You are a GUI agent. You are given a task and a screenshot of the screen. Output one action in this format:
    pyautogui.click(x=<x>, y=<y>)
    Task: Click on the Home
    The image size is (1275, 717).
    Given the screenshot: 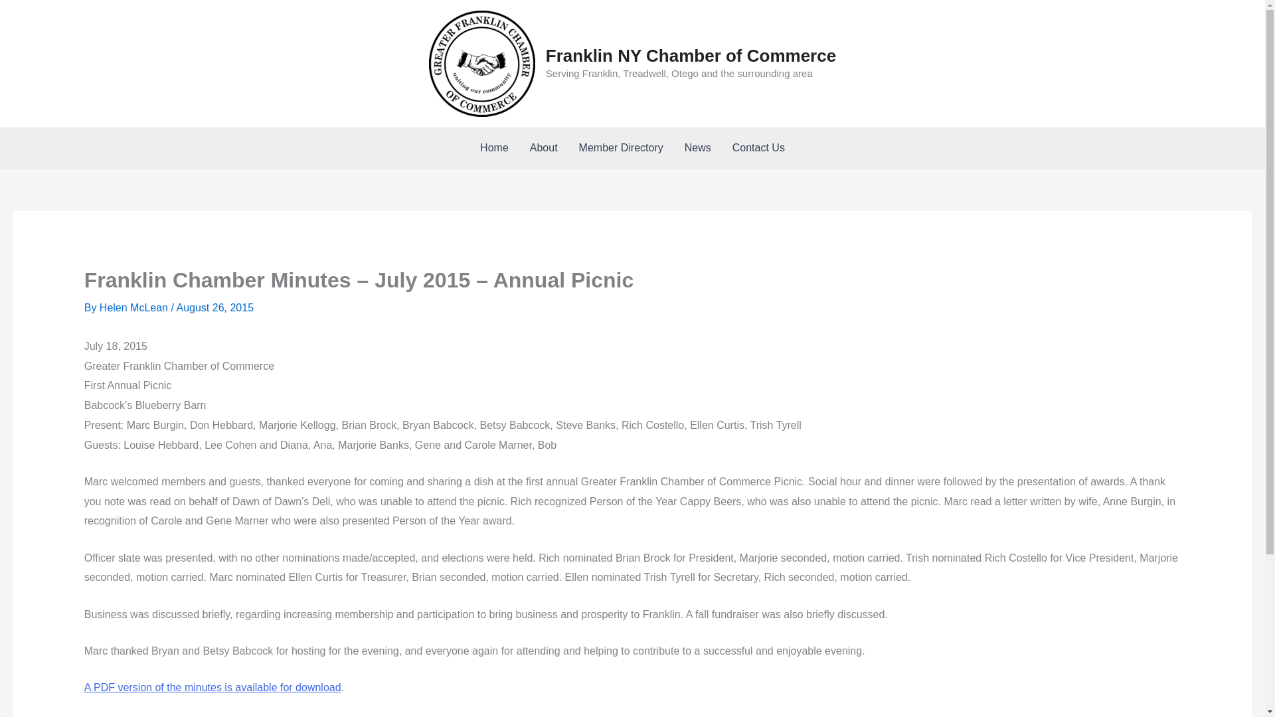 What is the action you would take?
    pyautogui.click(x=494, y=147)
    